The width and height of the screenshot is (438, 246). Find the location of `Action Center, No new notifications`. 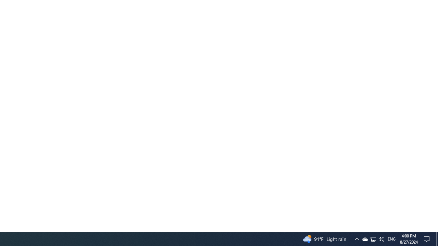

Action Center, No new notifications is located at coordinates (357, 239).